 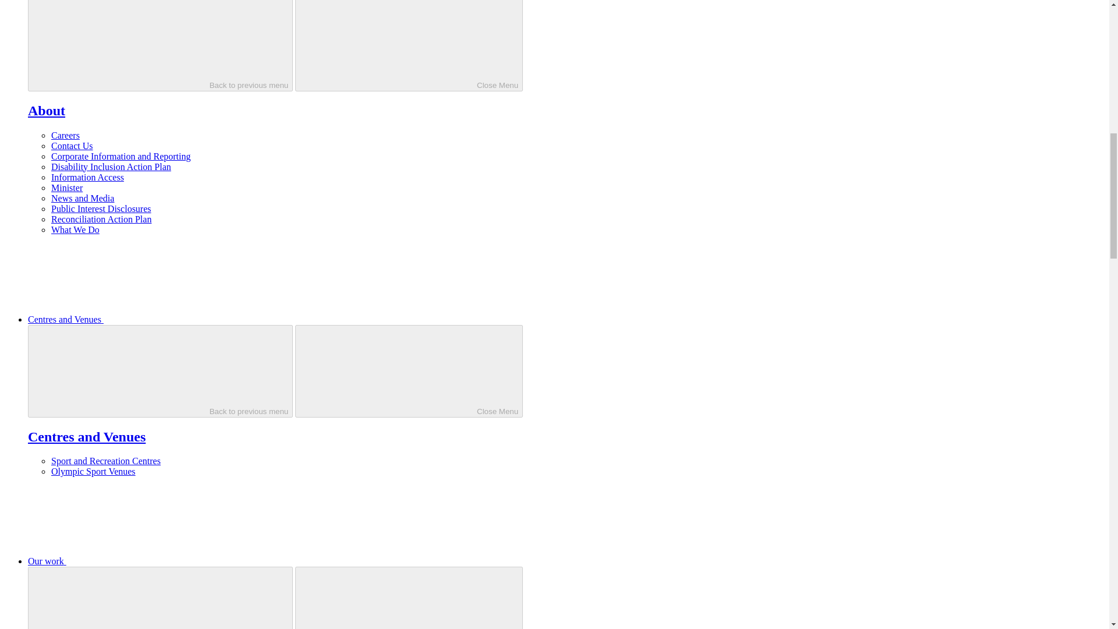 I want to click on Disability Inclusion Action Plan, so click(x=111, y=167).